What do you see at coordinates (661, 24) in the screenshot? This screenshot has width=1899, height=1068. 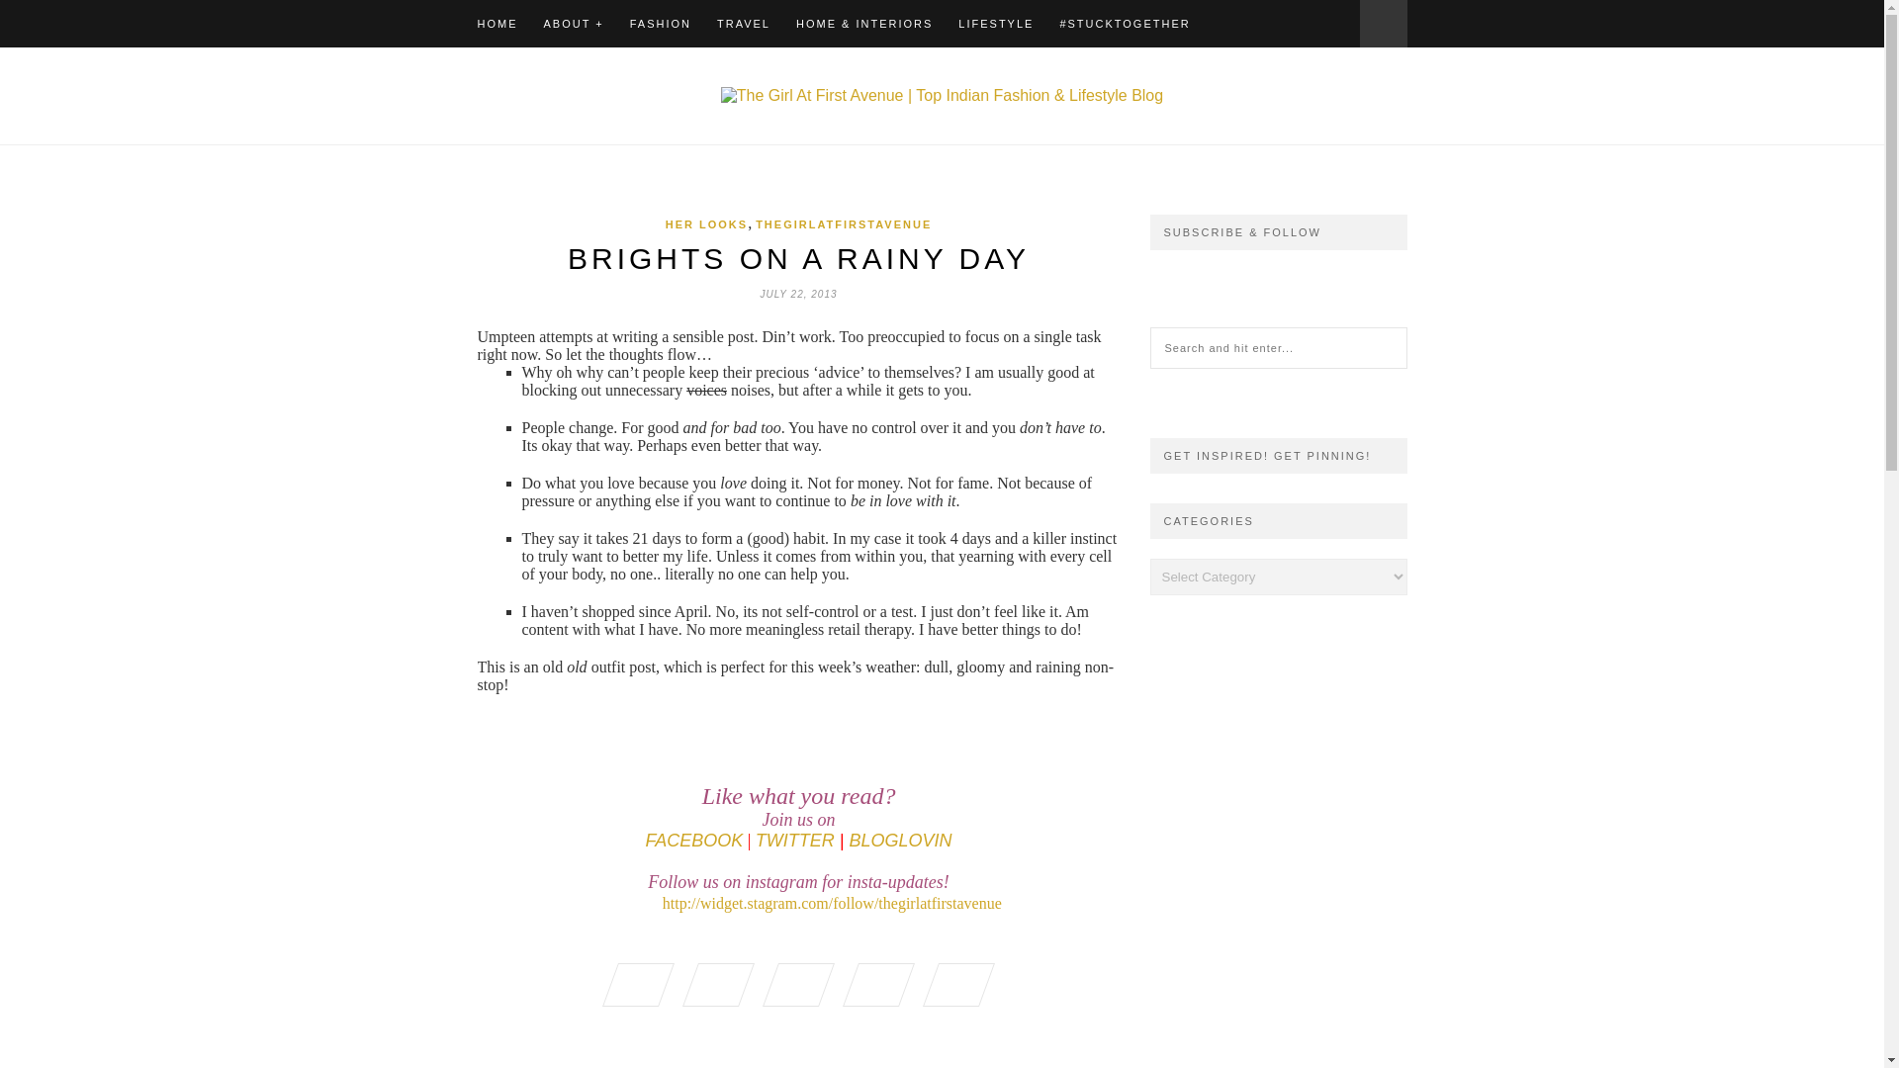 I see `FASHION` at bounding box center [661, 24].